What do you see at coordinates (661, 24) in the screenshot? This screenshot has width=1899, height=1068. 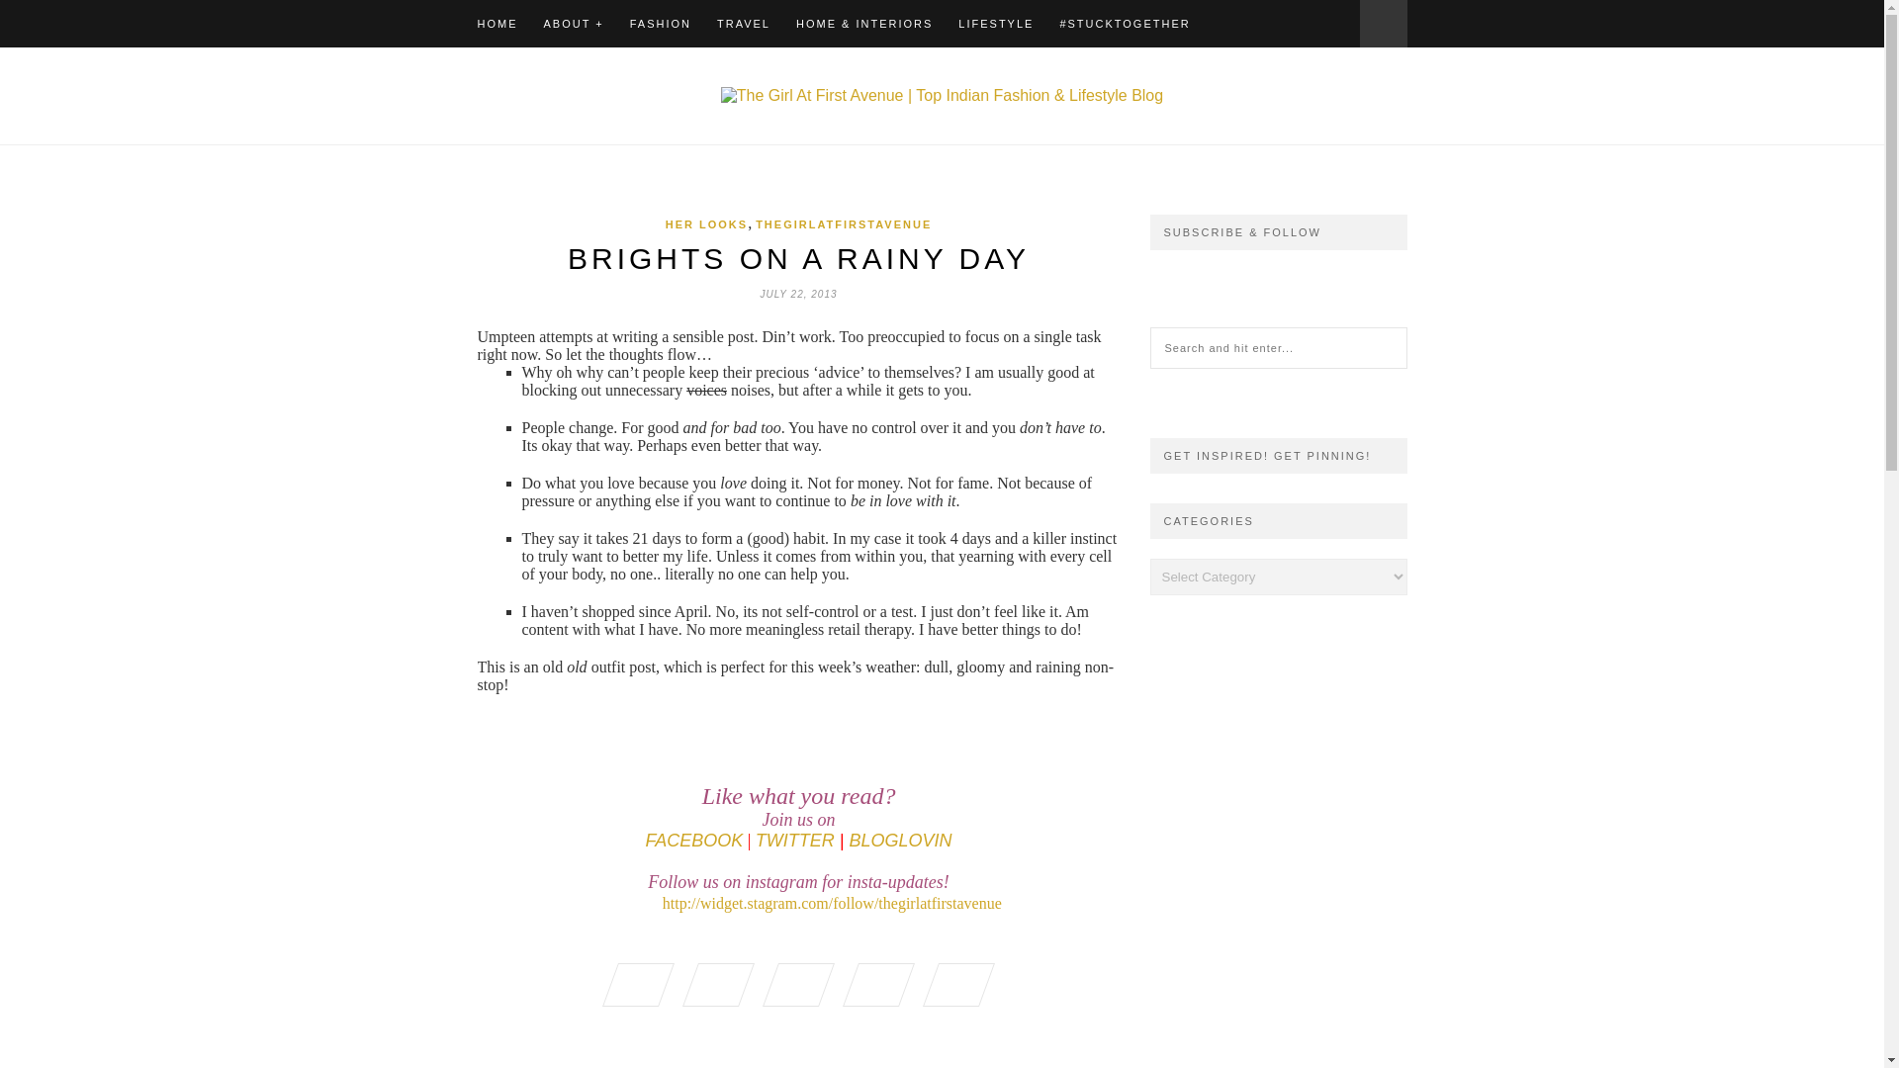 I see `FASHION` at bounding box center [661, 24].